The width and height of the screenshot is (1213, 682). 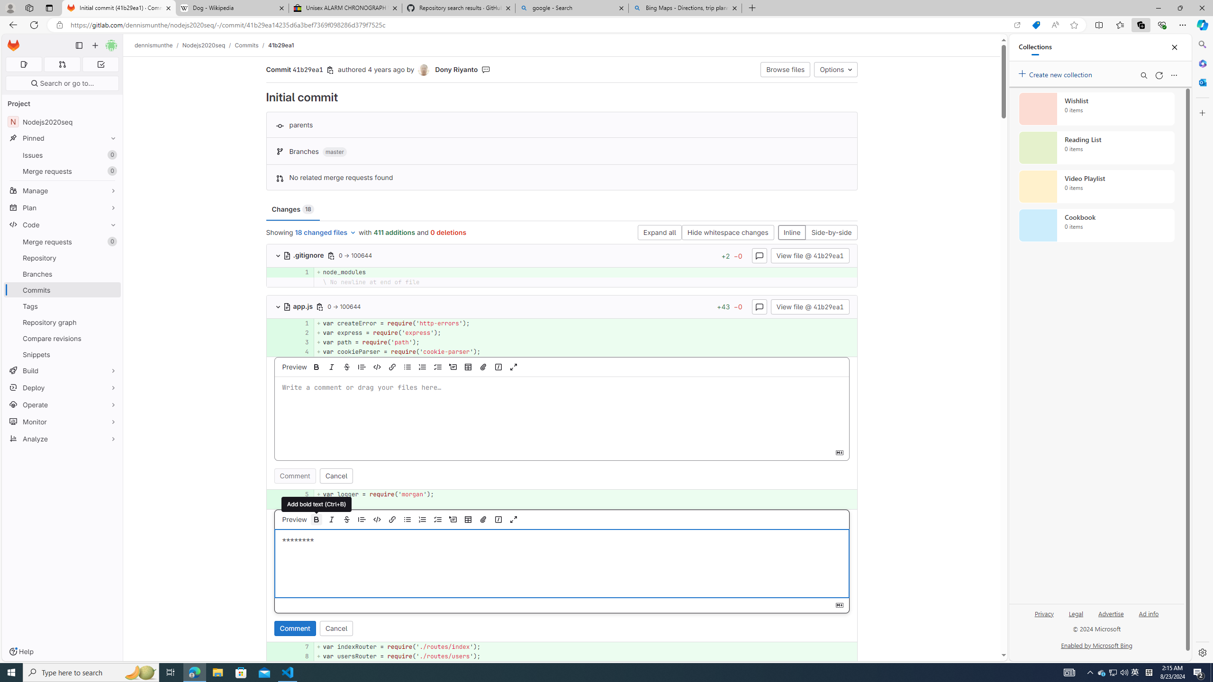 I want to click on Code, so click(x=63, y=224).